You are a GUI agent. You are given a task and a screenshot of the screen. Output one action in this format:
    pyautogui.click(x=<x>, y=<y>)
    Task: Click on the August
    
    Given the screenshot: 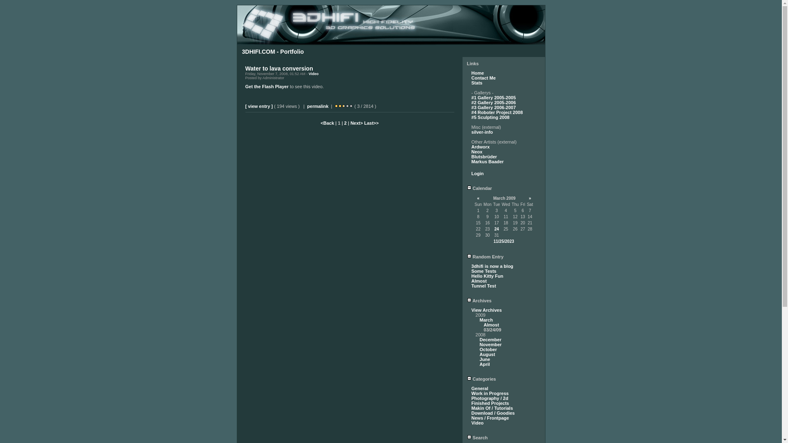 What is the action you would take?
    pyautogui.click(x=488, y=354)
    